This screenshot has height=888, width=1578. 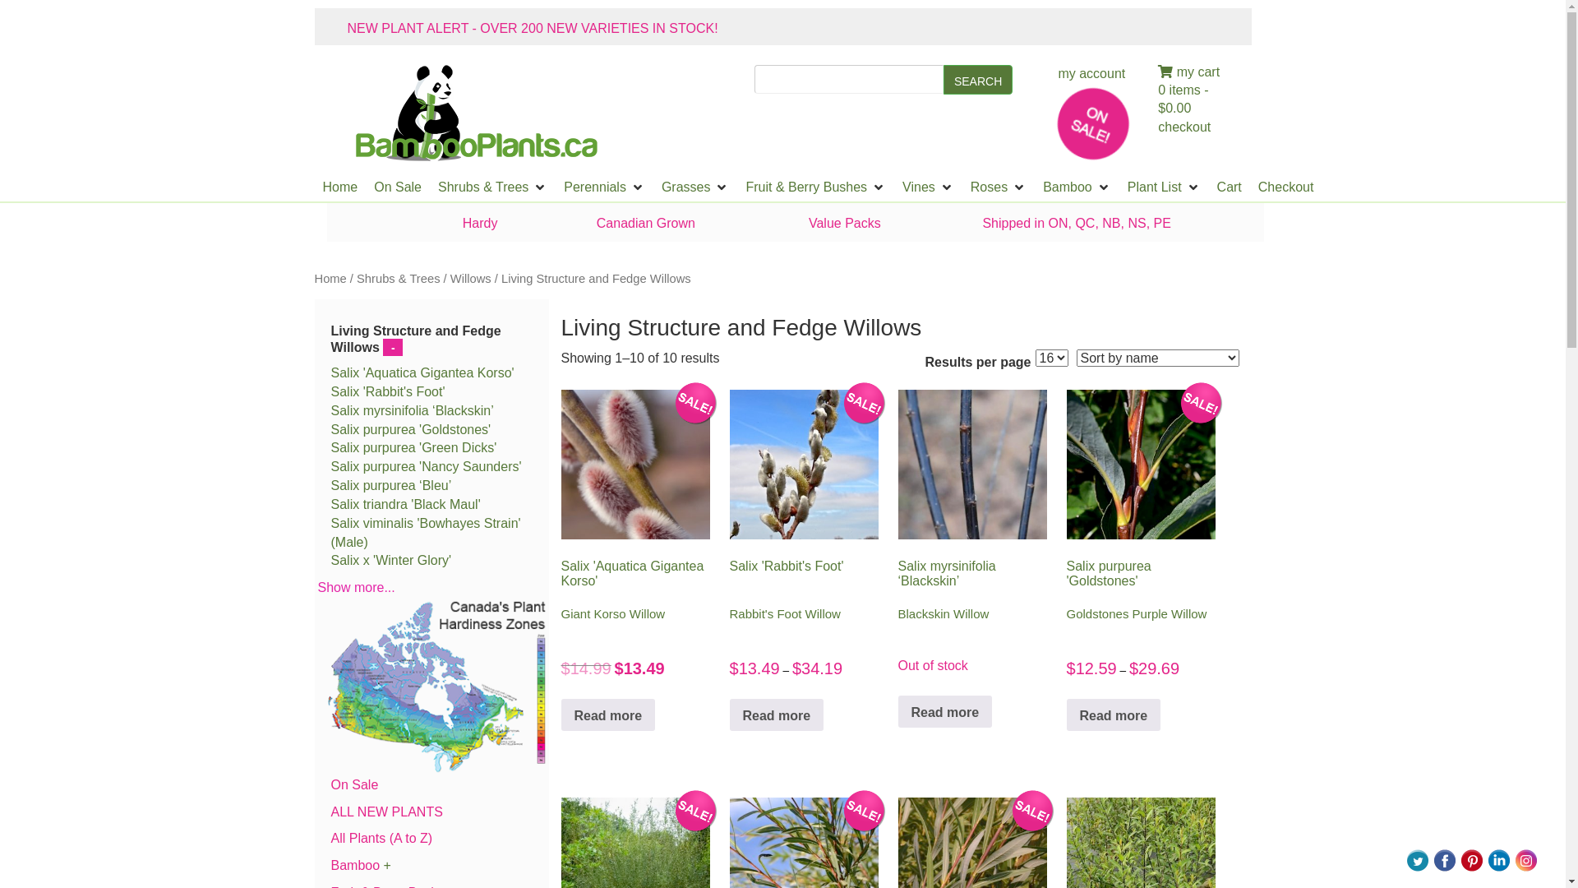 What do you see at coordinates (413, 447) in the screenshot?
I see `Salix purpurea 'Green Dicks'` at bounding box center [413, 447].